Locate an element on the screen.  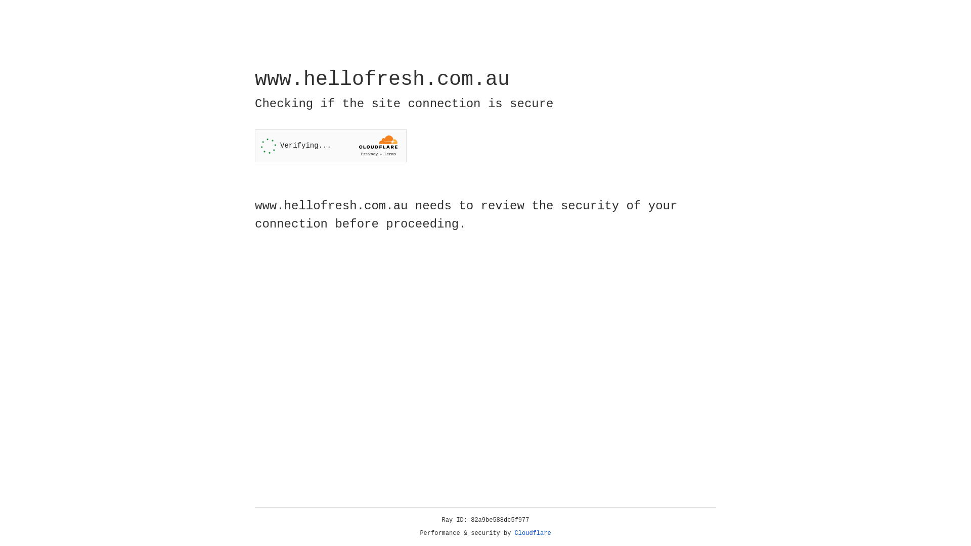
Widget containing a Cloudflare security challenge is located at coordinates (331, 146).